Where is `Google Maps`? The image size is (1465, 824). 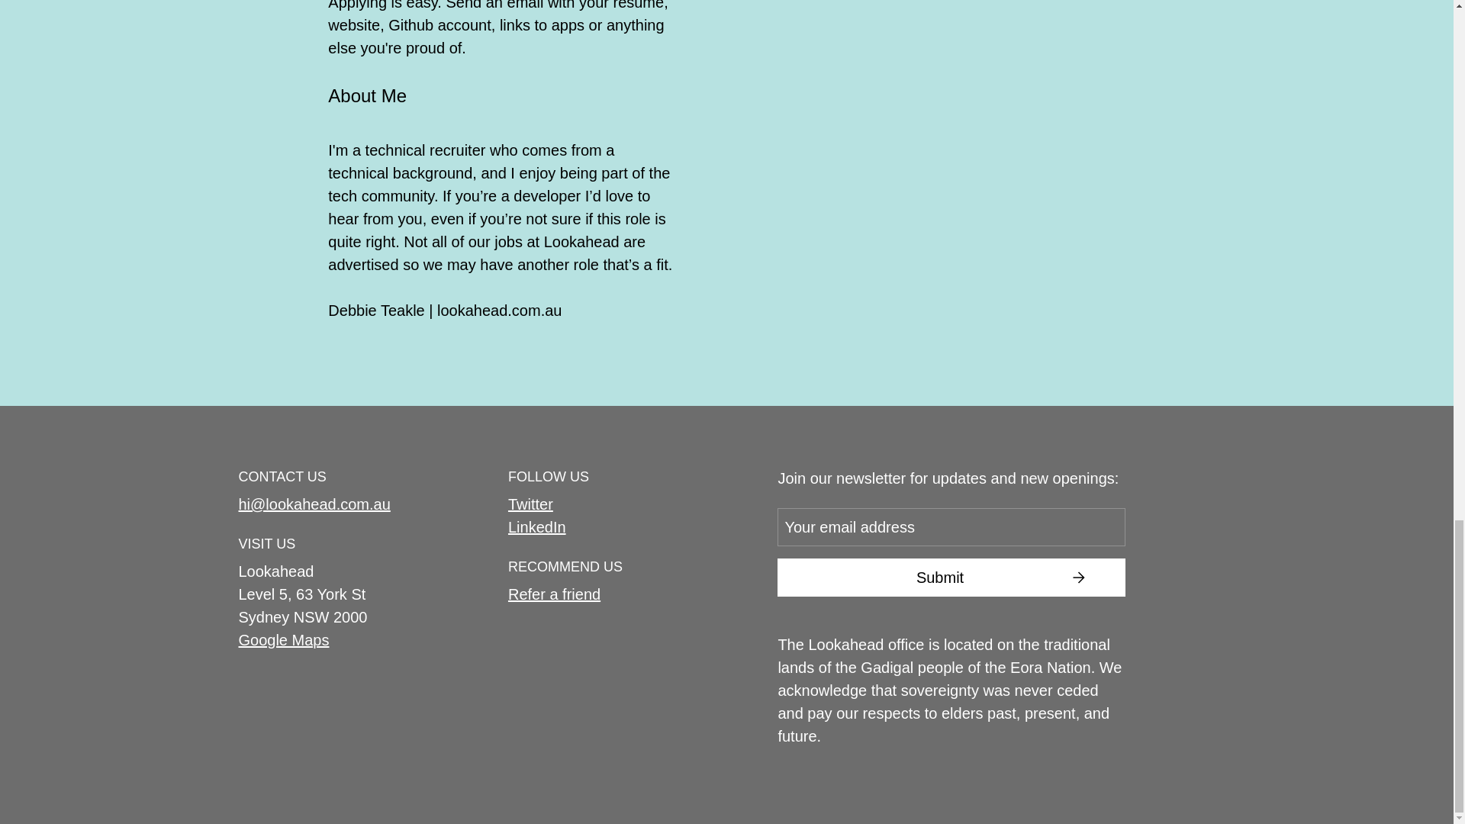
Google Maps is located at coordinates (282, 640).